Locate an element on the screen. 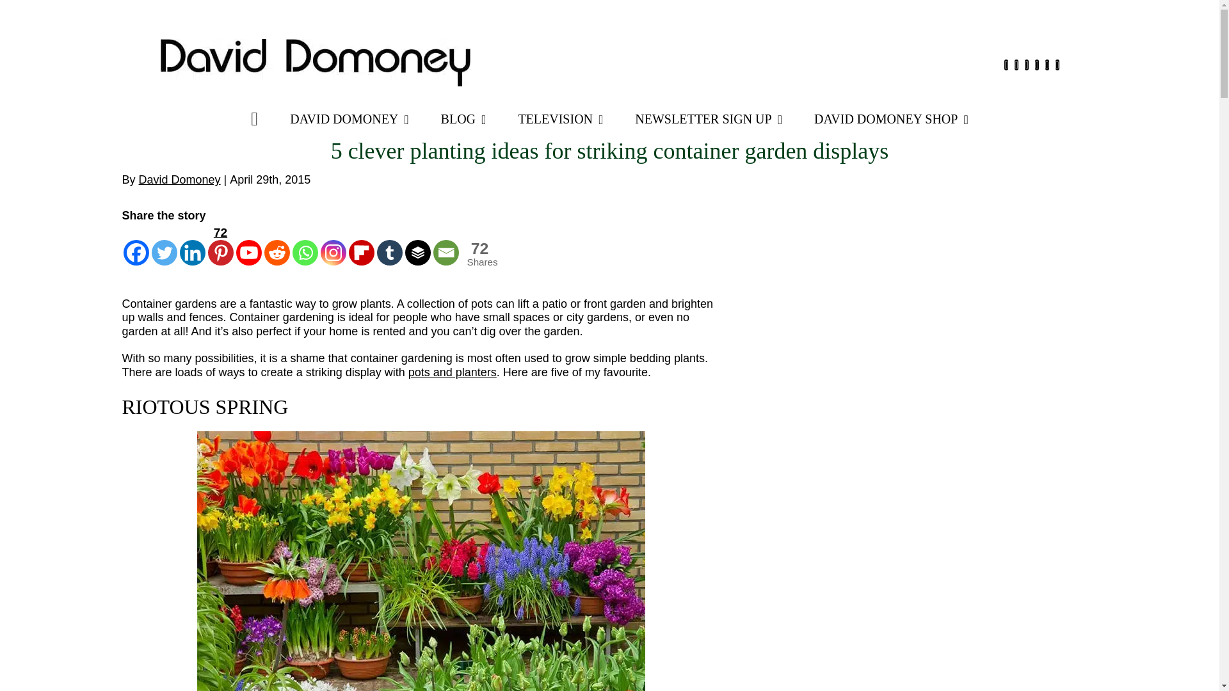 The height and width of the screenshot is (691, 1229). DAVID DOMONEY SHOP is located at coordinates (891, 119).